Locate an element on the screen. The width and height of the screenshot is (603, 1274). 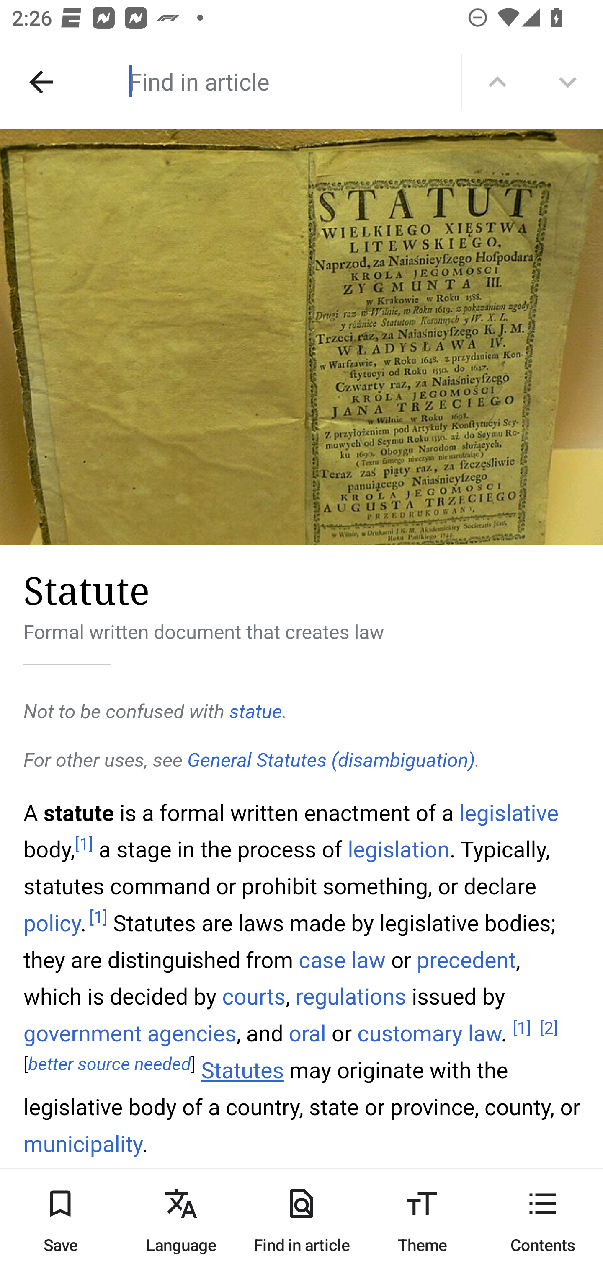
legislative is located at coordinates (509, 813).